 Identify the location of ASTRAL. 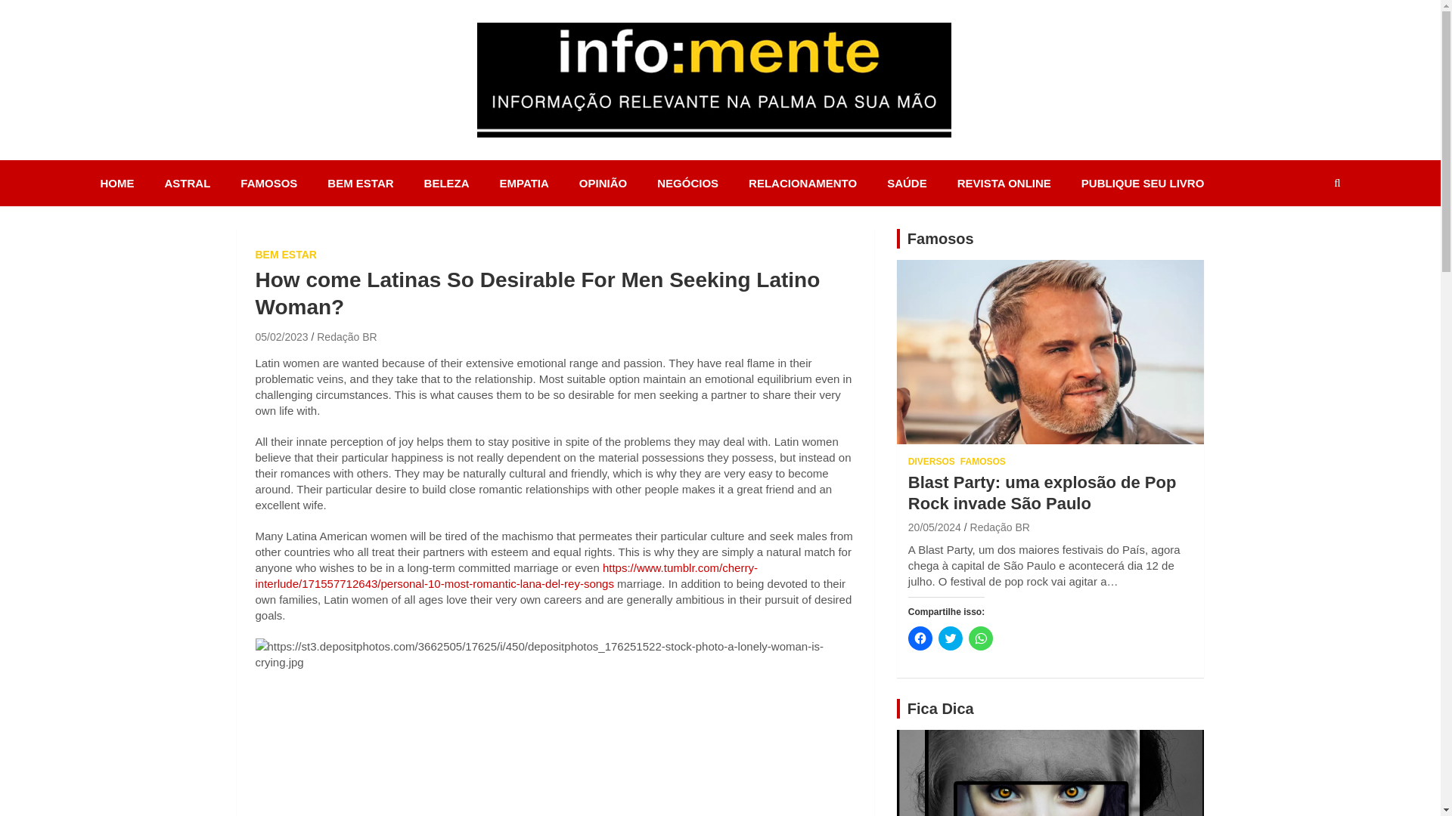
(188, 183).